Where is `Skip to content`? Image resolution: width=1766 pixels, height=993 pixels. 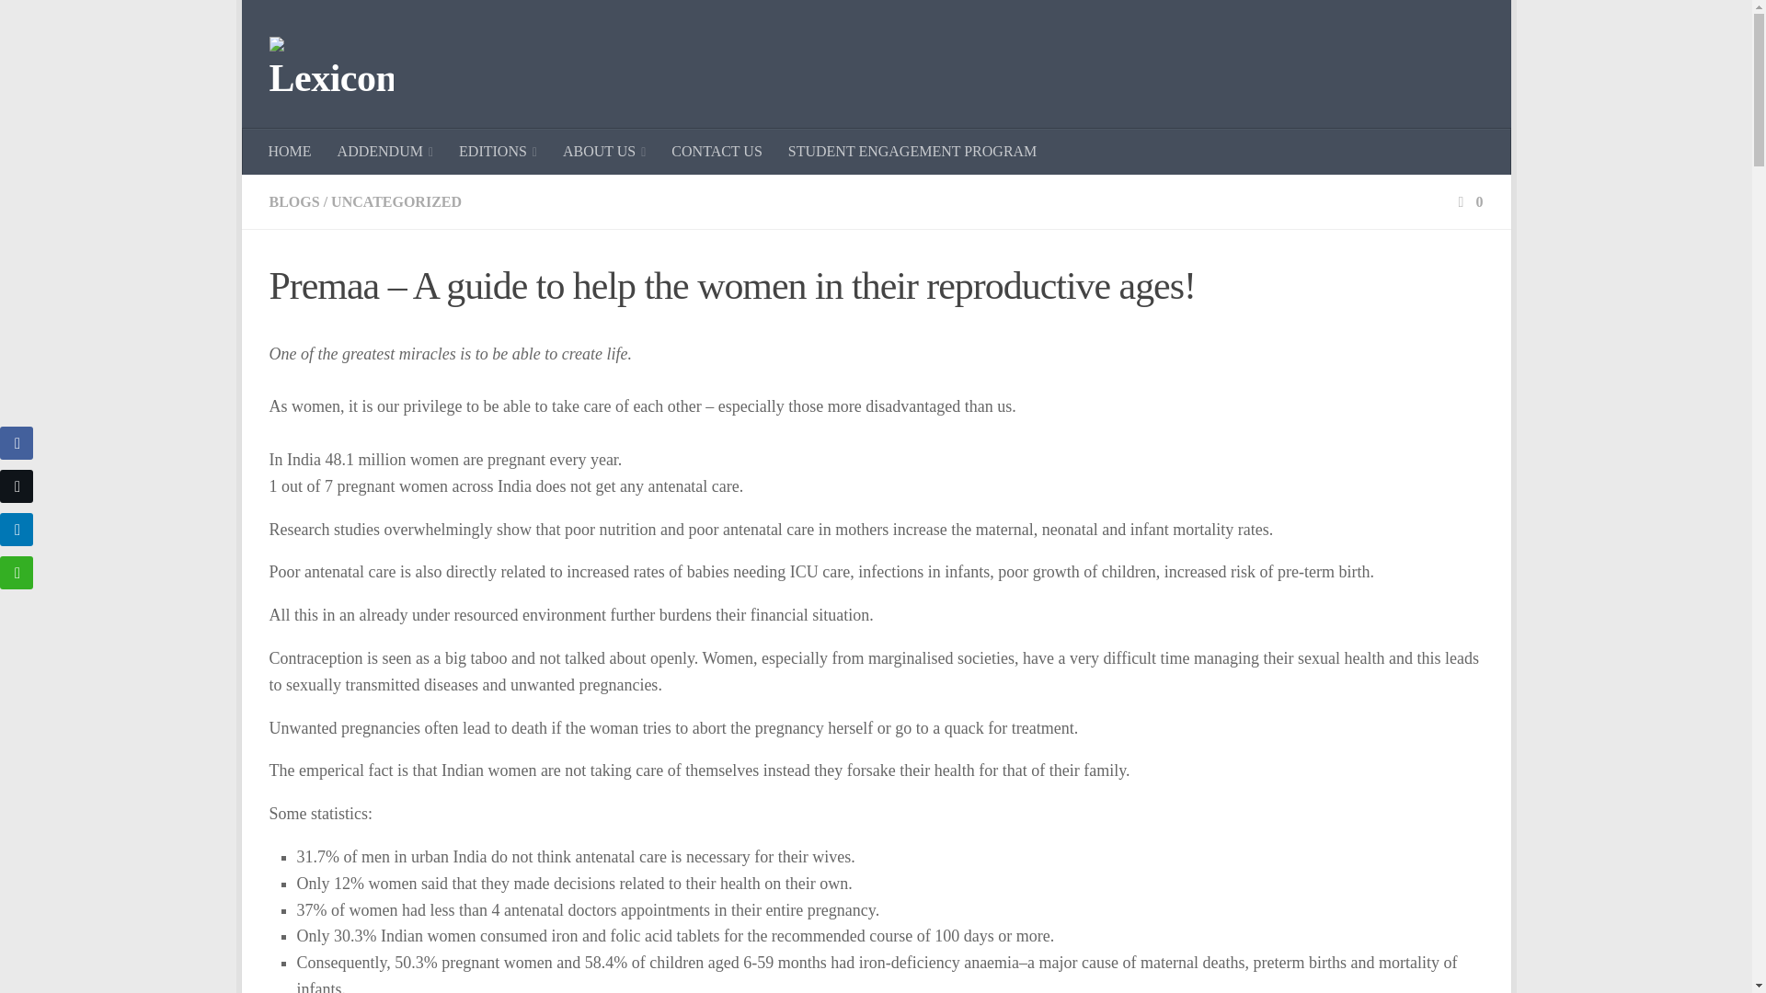 Skip to content is located at coordinates (313, 25).